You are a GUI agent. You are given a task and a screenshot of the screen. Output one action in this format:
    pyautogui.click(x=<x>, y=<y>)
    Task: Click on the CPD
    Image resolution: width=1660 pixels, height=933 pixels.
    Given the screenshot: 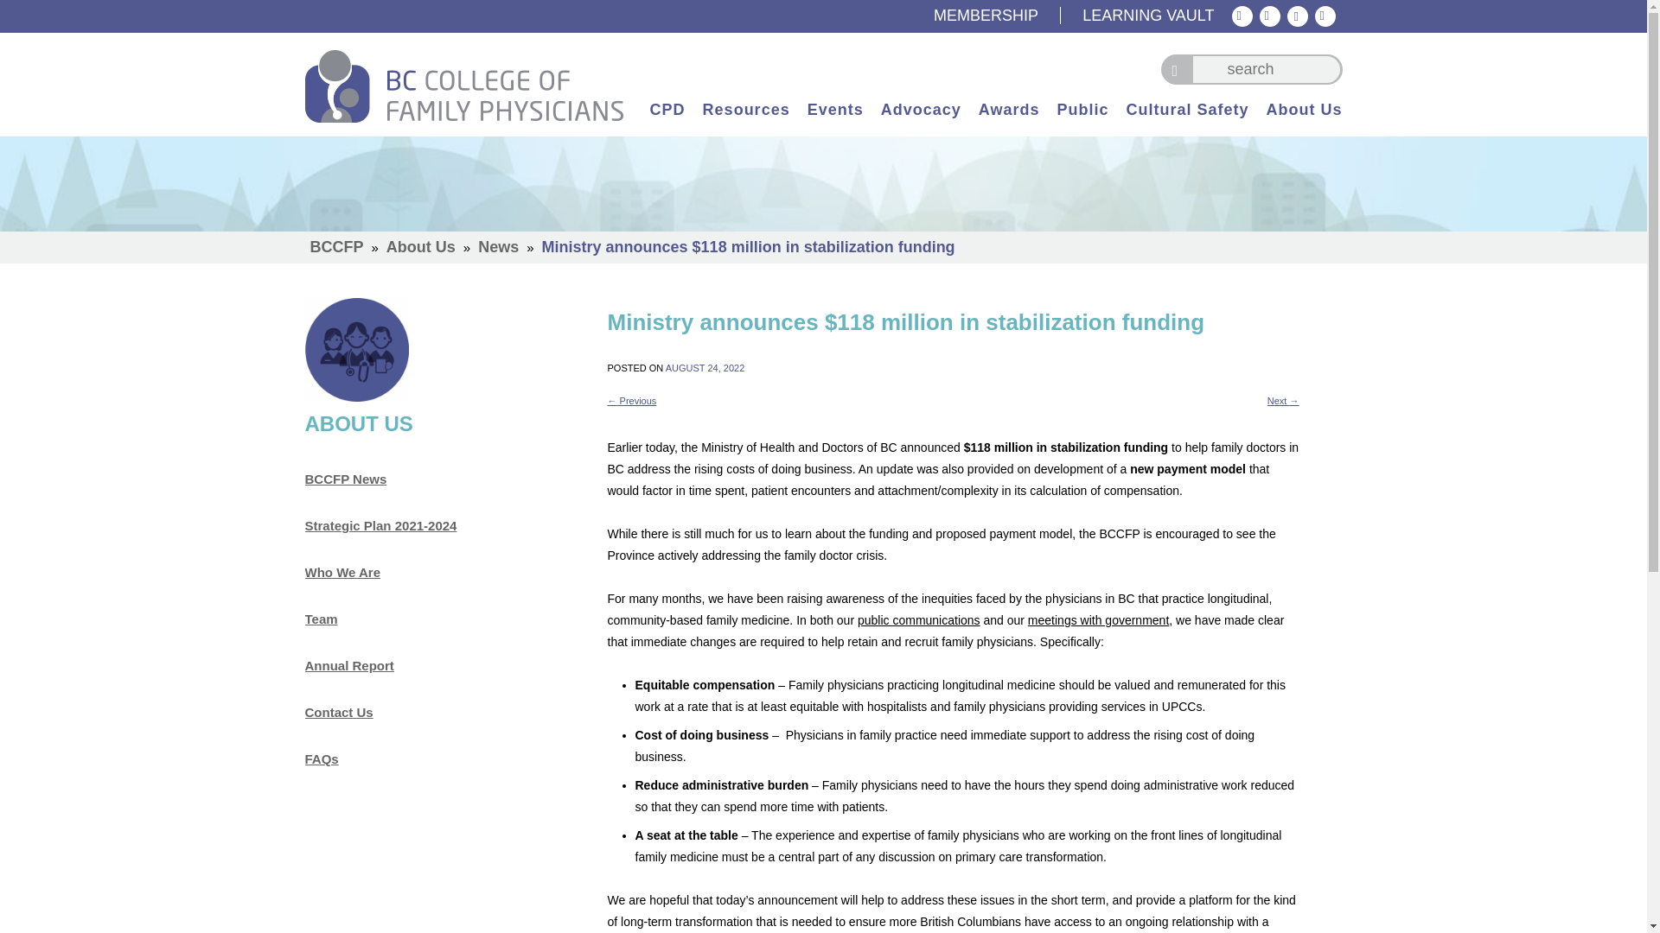 What is the action you would take?
    pyautogui.click(x=667, y=117)
    